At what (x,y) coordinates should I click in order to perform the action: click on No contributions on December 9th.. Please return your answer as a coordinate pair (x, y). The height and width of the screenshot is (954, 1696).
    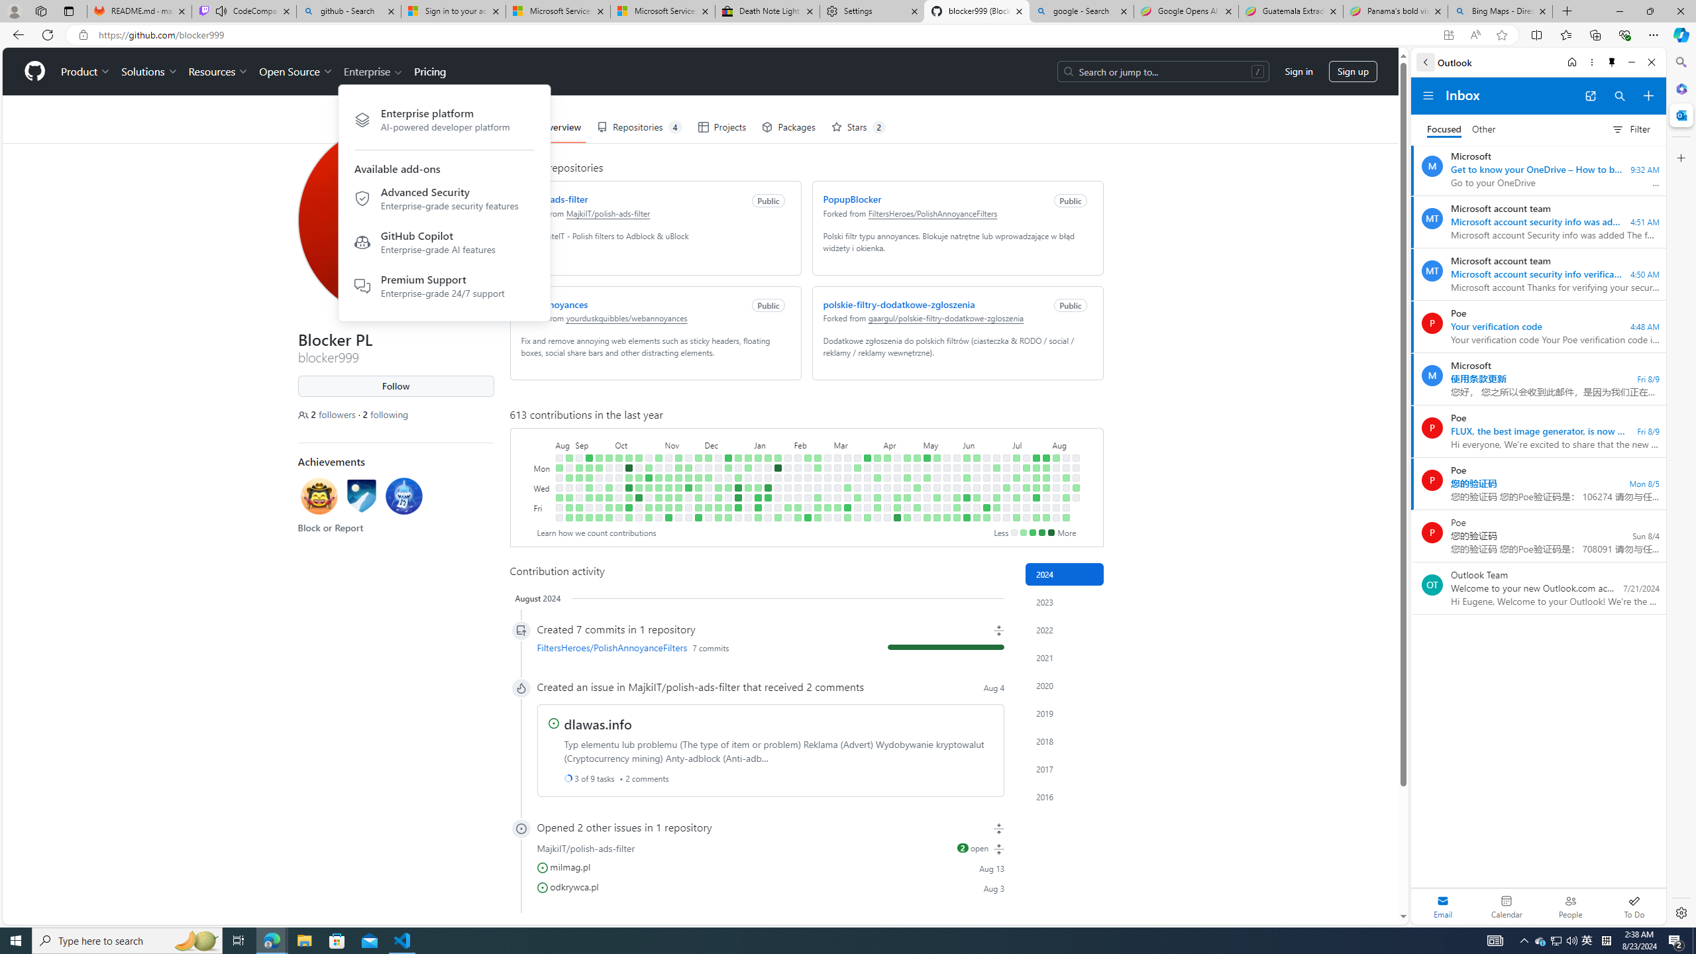
    Looking at the image, I should click on (708, 518).